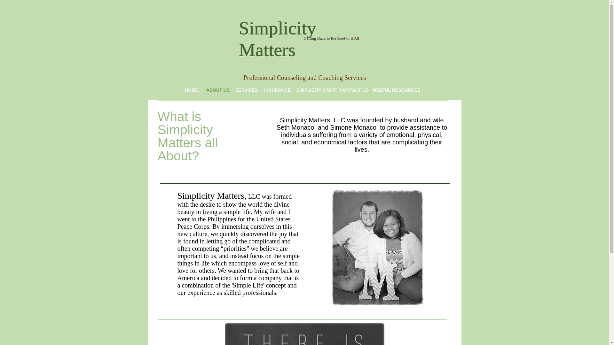 The height and width of the screenshot is (345, 614). Describe the element at coordinates (275, 90) in the screenshot. I see `INSURANCE` at that location.